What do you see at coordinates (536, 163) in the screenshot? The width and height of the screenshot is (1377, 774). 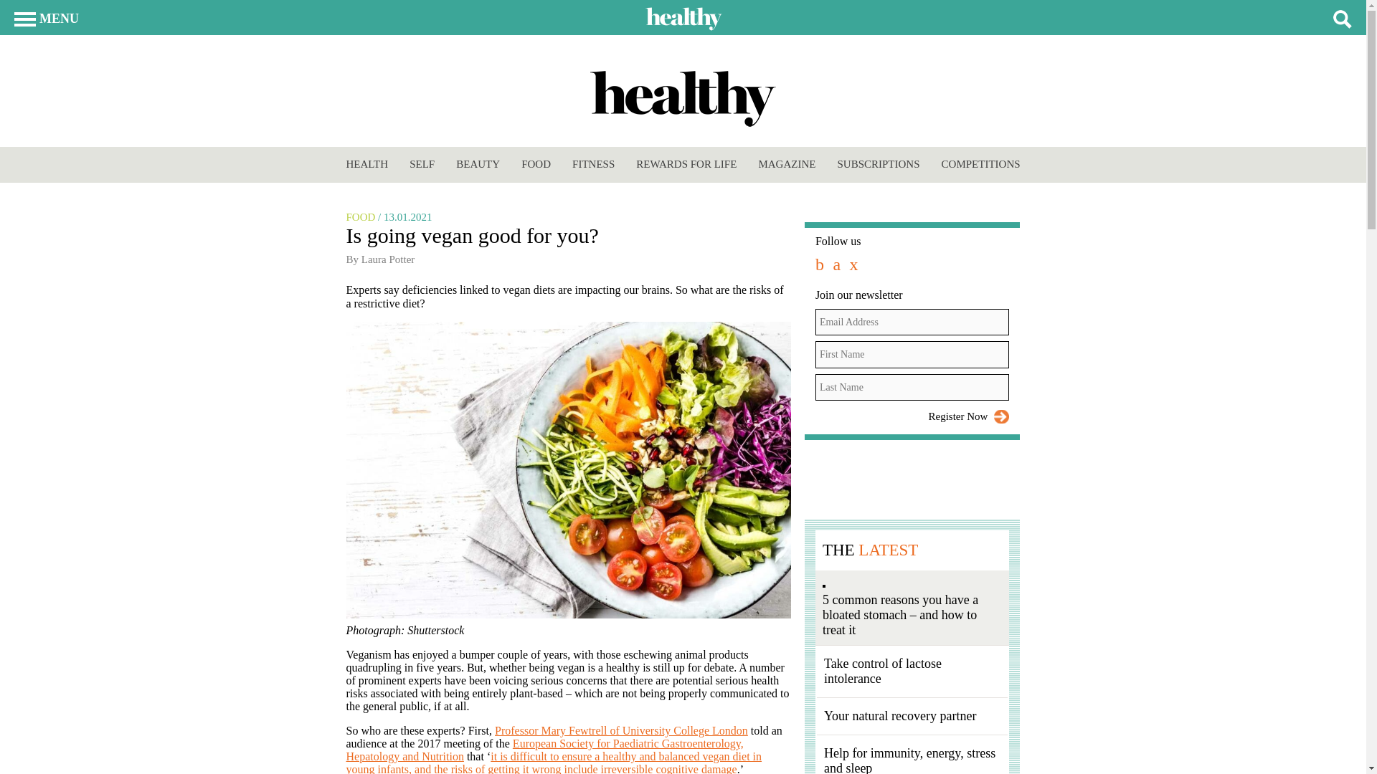 I see `FOOD` at bounding box center [536, 163].